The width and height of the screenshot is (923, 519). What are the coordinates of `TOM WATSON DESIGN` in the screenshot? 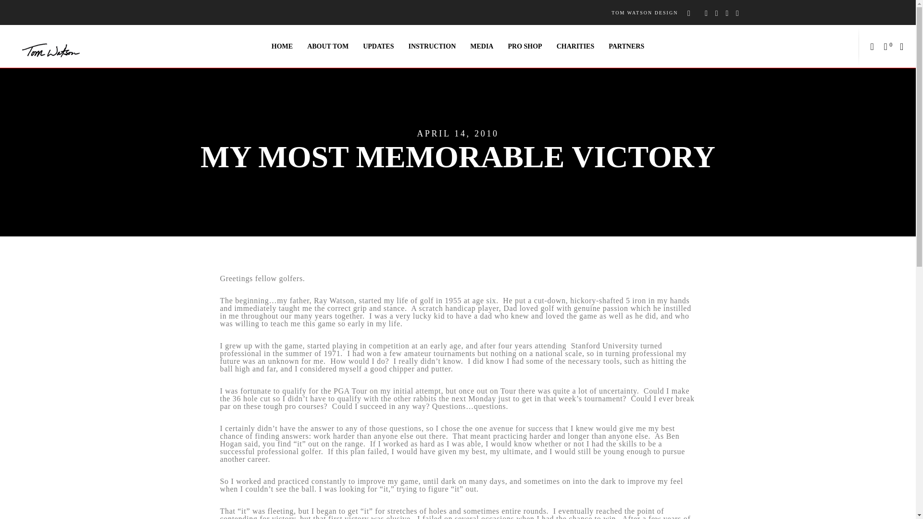 It's located at (644, 12).